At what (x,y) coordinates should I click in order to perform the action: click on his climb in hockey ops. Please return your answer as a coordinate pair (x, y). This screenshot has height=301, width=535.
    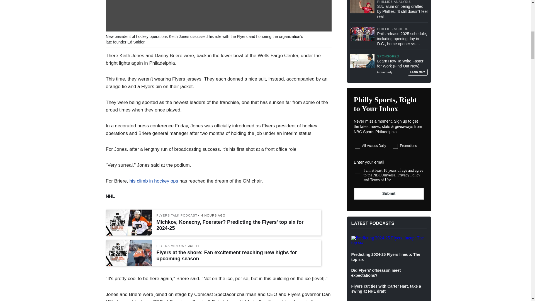
    Looking at the image, I should click on (154, 181).